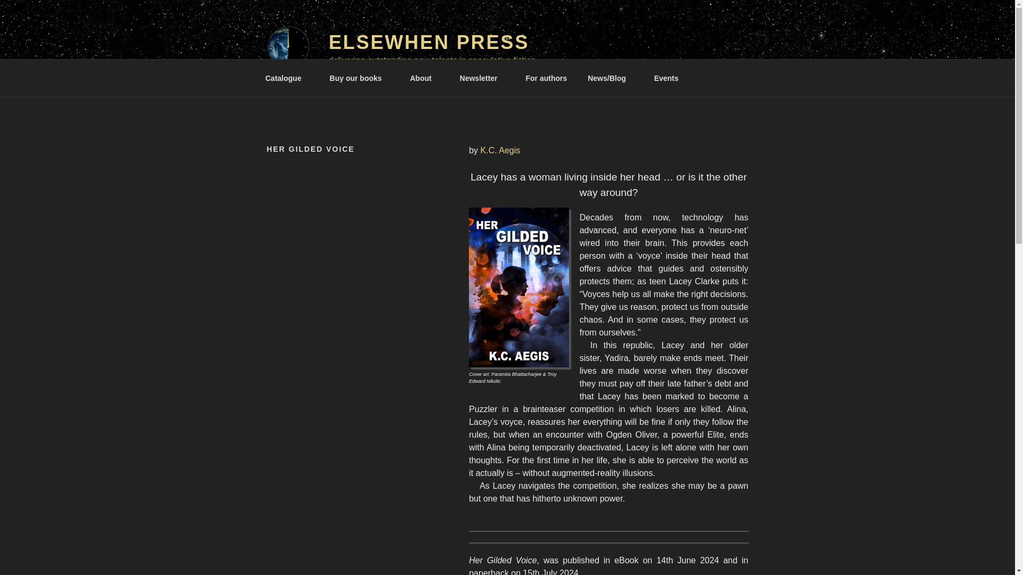 The width and height of the screenshot is (1023, 575). Describe the element at coordinates (666, 78) in the screenshot. I see `Events` at that location.